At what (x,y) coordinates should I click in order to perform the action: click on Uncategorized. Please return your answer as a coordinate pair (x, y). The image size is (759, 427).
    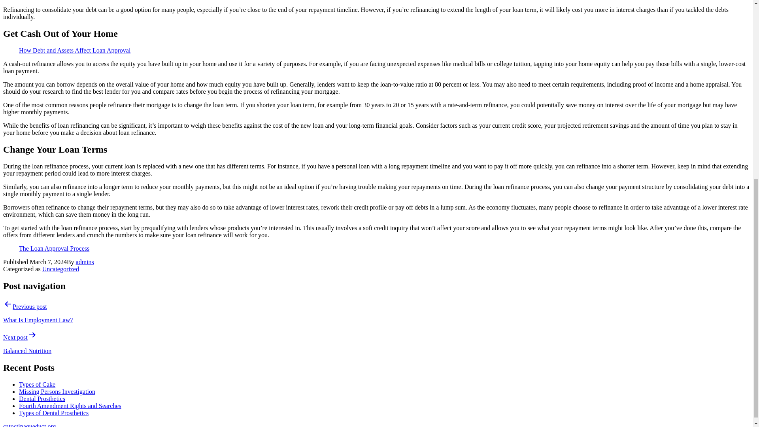
    Looking at the image, I should click on (60, 269).